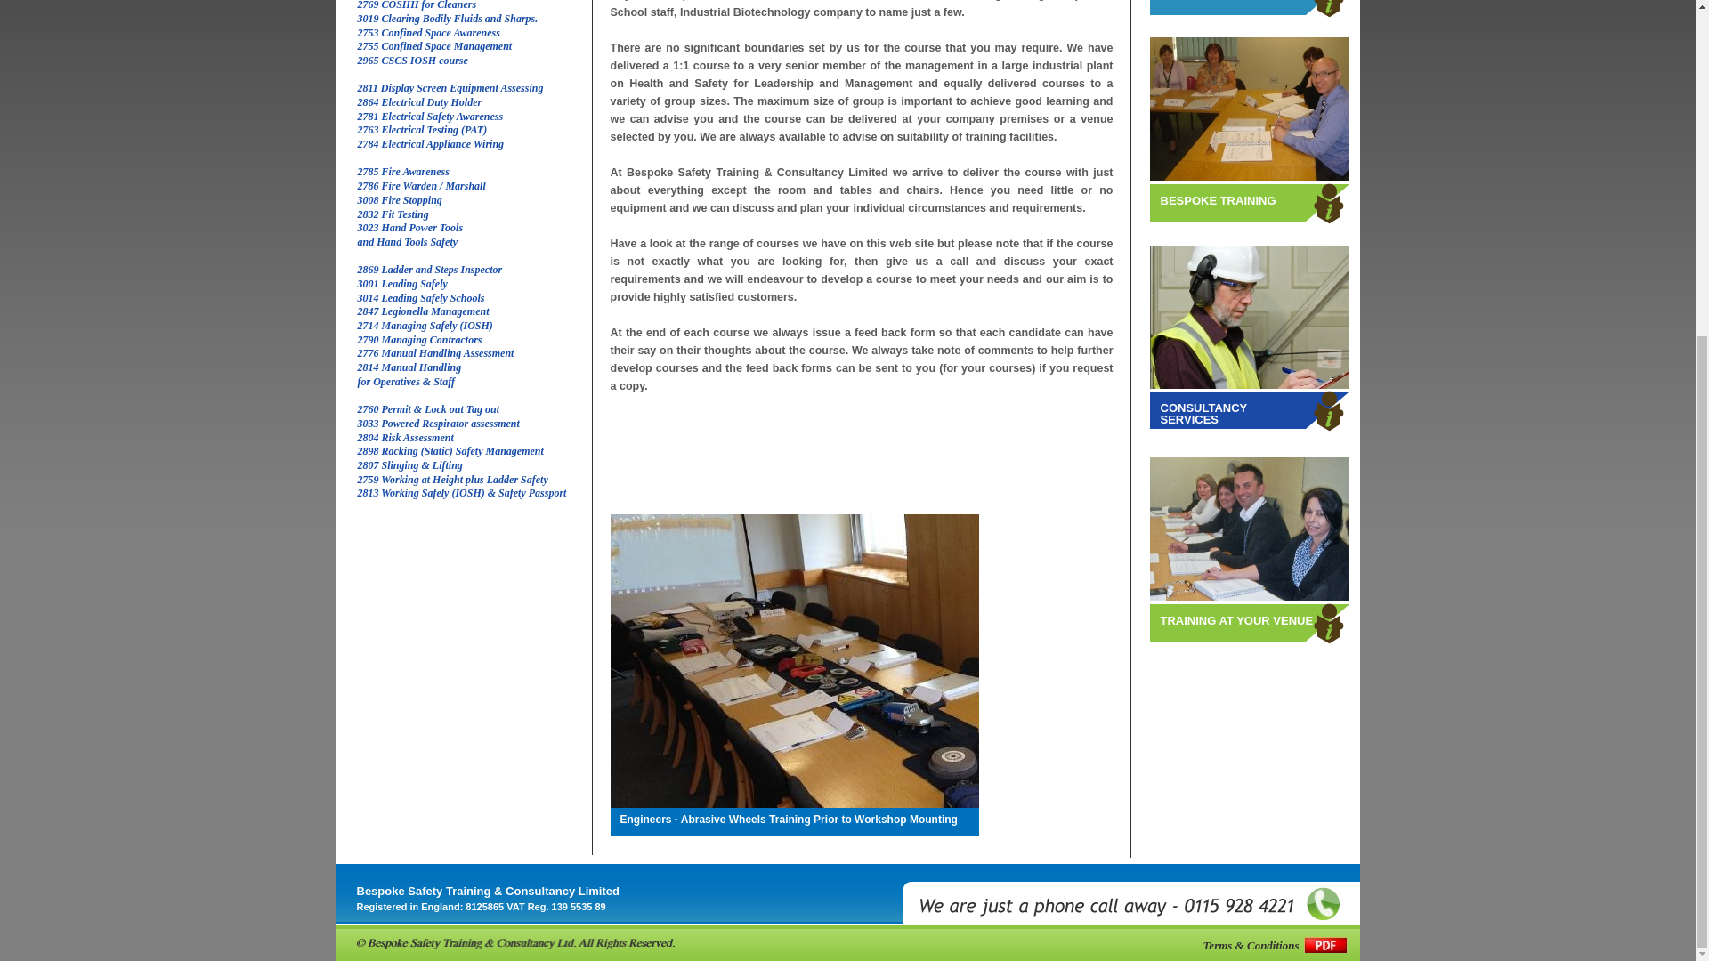 This screenshot has height=961, width=1709. Describe the element at coordinates (429, 33) in the screenshot. I see `2753 Confined Space Awareness` at that location.